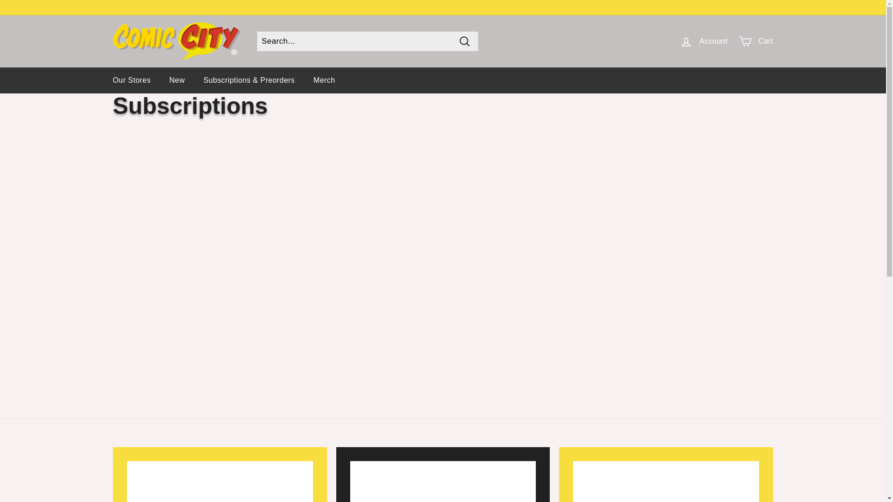  What do you see at coordinates (703, 41) in the screenshot?
I see `Account` at bounding box center [703, 41].